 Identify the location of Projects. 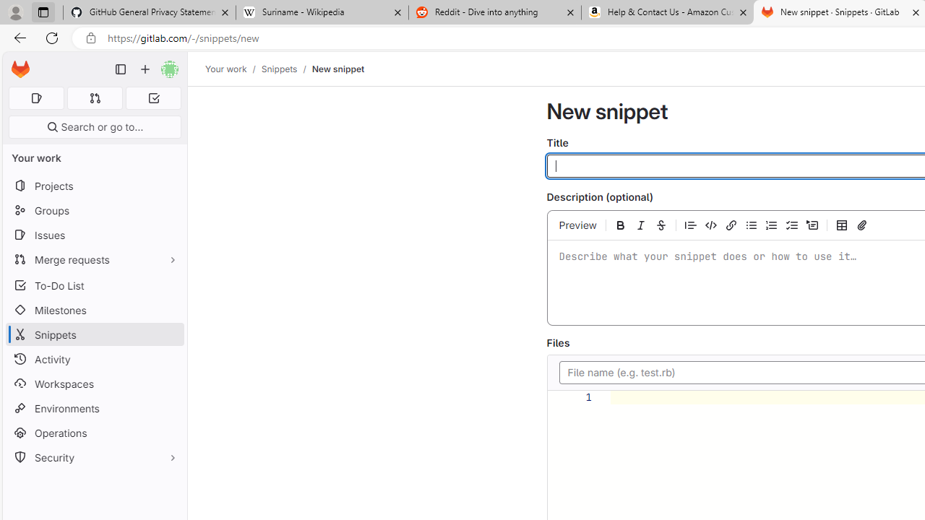
(94, 186).